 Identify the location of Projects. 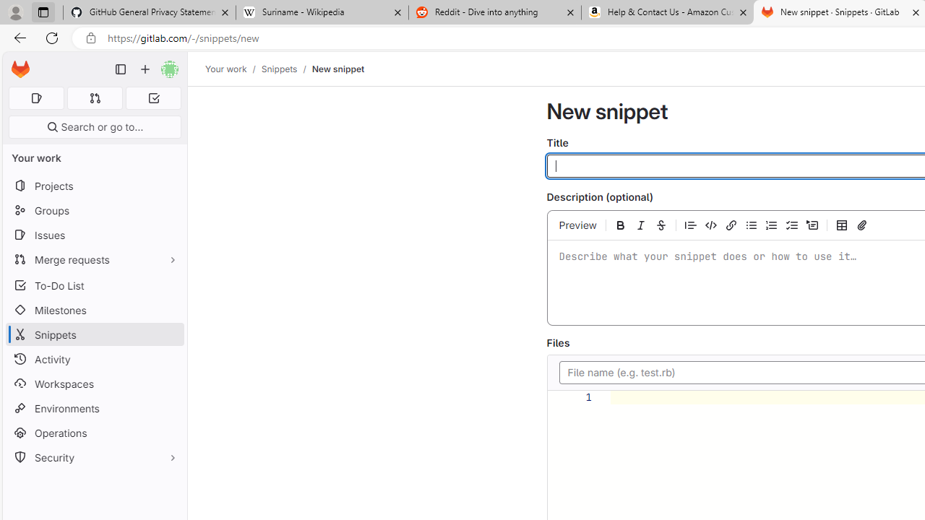
(94, 186).